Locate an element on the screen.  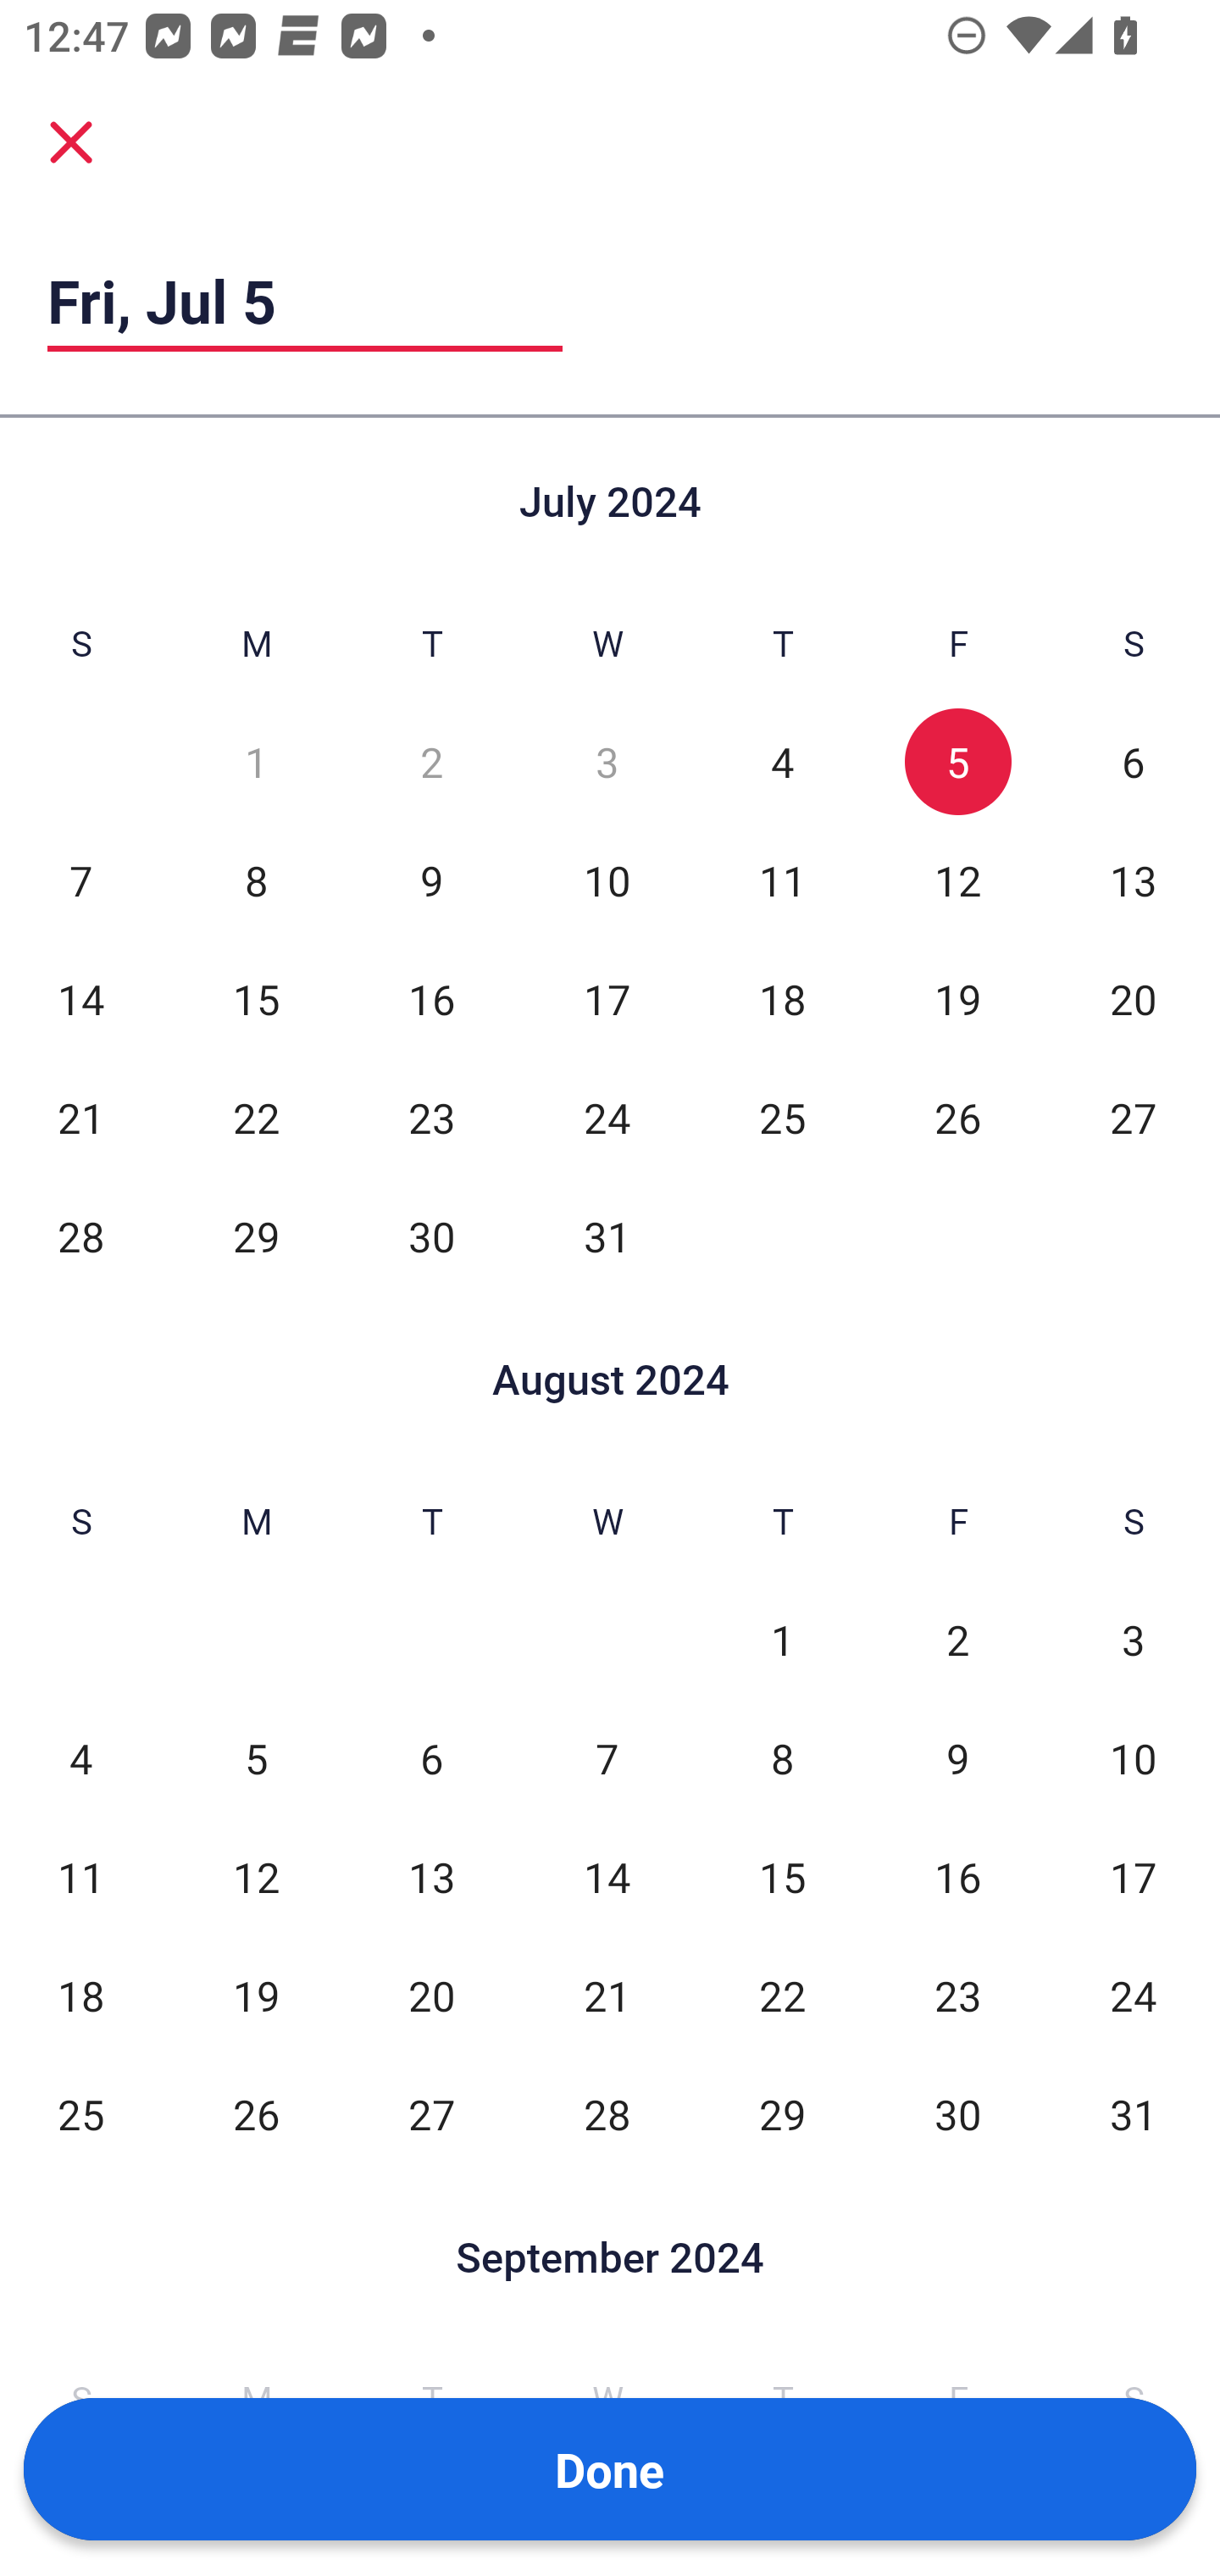
30 Tue, Jul 30, Not Selected is located at coordinates (432, 1236).